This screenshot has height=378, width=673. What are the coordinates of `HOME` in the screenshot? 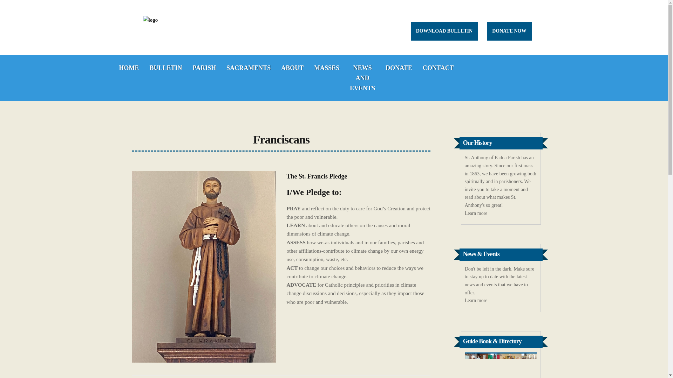 It's located at (129, 68).